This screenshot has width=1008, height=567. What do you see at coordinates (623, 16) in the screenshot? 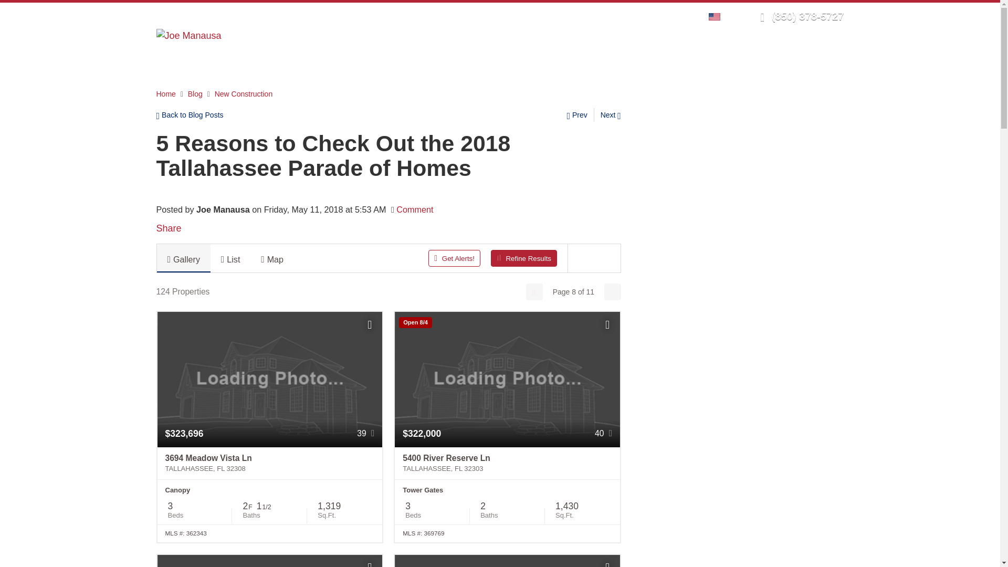
I see `Login` at bounding box center [623, 16].